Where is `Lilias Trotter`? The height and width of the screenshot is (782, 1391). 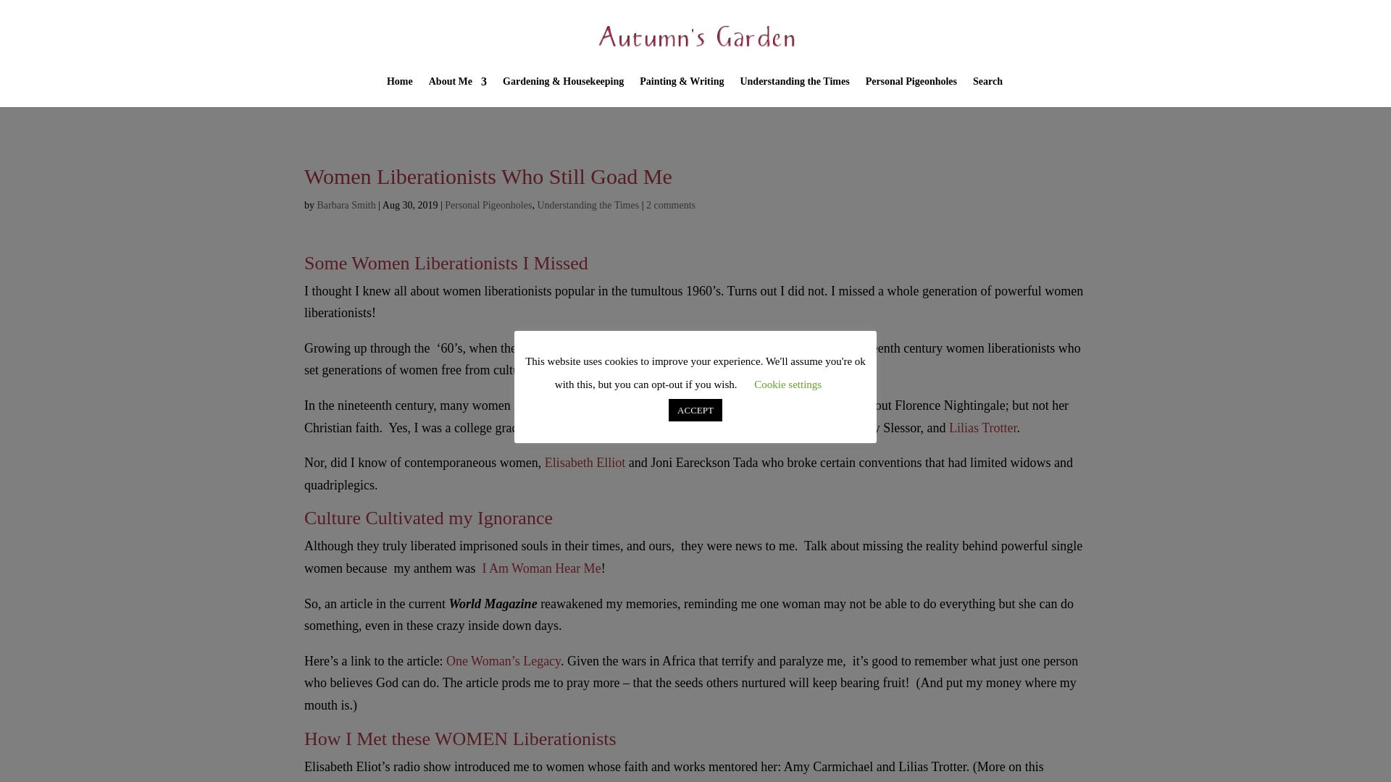 Lilias Trotter is located at coordinates (982, 427).